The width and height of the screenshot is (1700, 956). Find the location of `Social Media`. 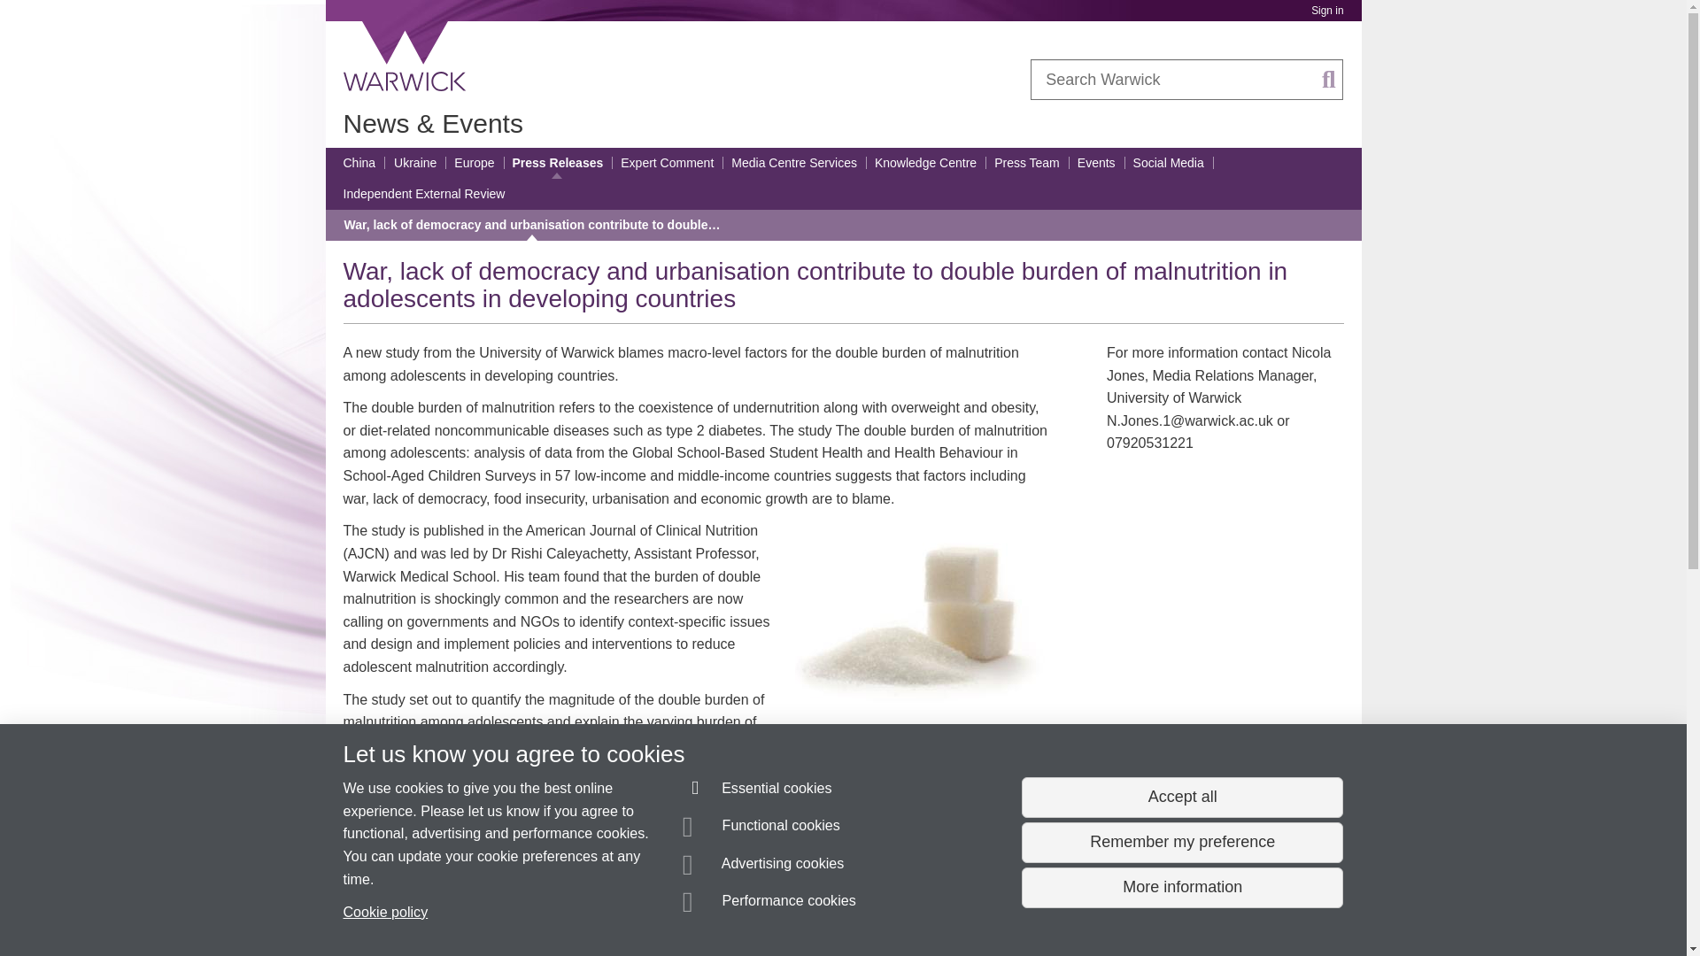

Social Media is located at coordinates (1169, 163).